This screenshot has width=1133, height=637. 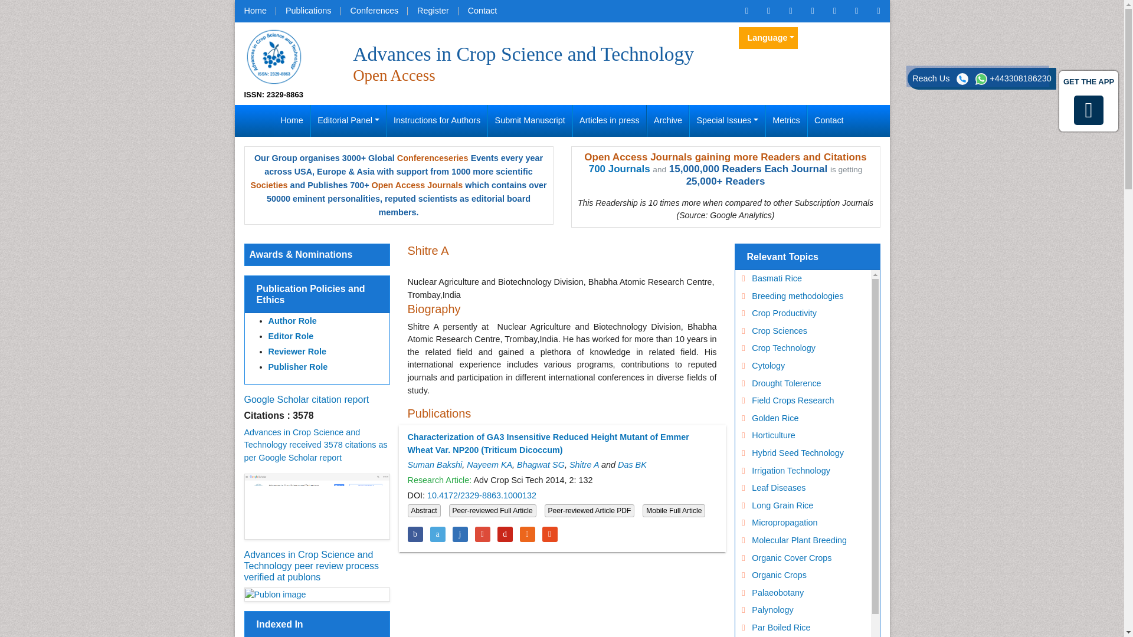 I want to click on Omics Youtube, so click(x=878, y=11).